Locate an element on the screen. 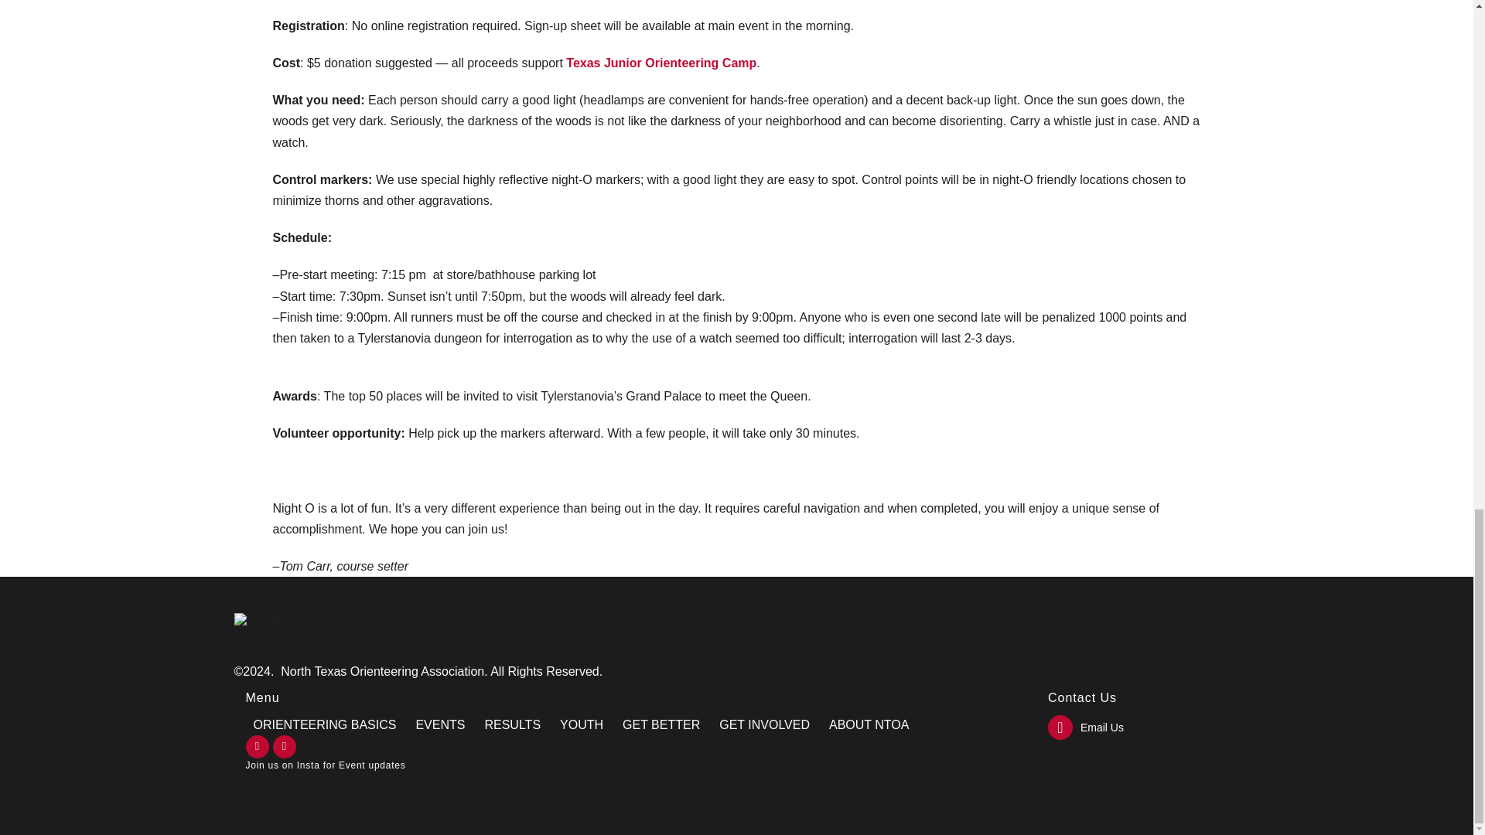  Texas Junior Orienteering Camp is located at coordinates (661, 63).